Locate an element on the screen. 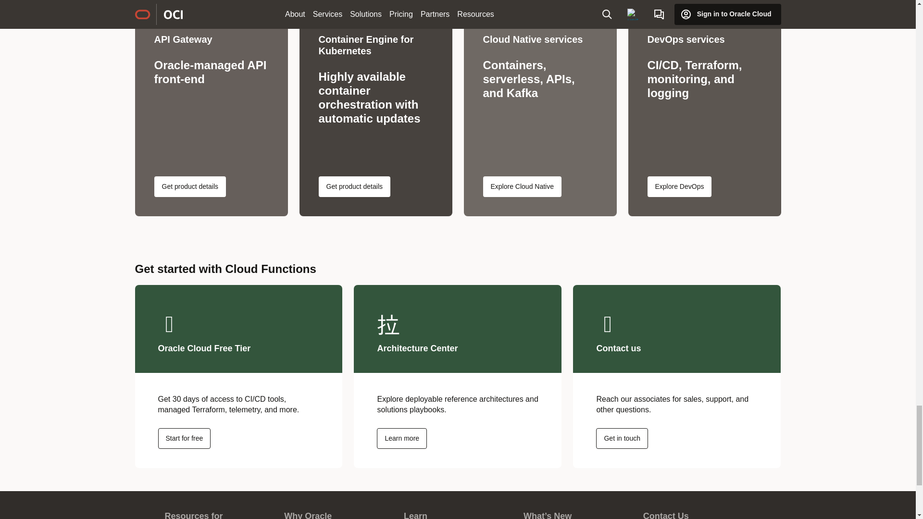 The image size is (923, 519). Contact Us Functions is located at coordinates (622, 438).